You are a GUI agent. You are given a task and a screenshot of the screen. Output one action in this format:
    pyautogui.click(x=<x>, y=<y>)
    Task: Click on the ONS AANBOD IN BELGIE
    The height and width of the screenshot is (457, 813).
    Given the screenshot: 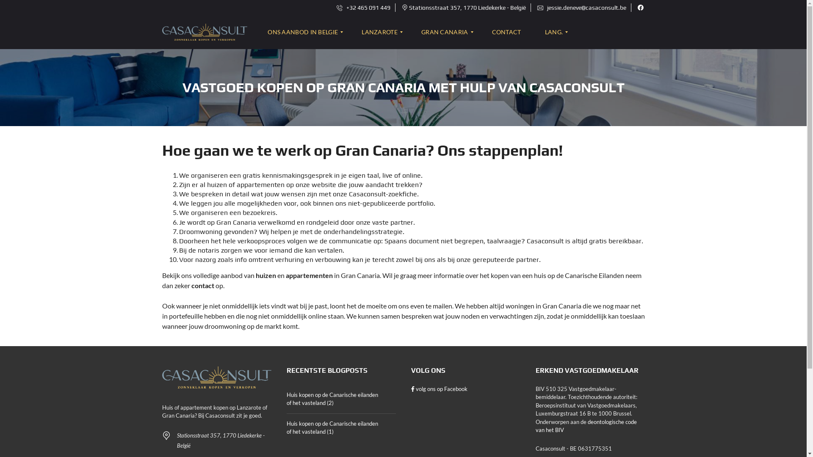 What is the action you would take?
    pyautogui.click(x=307, y=32)
    